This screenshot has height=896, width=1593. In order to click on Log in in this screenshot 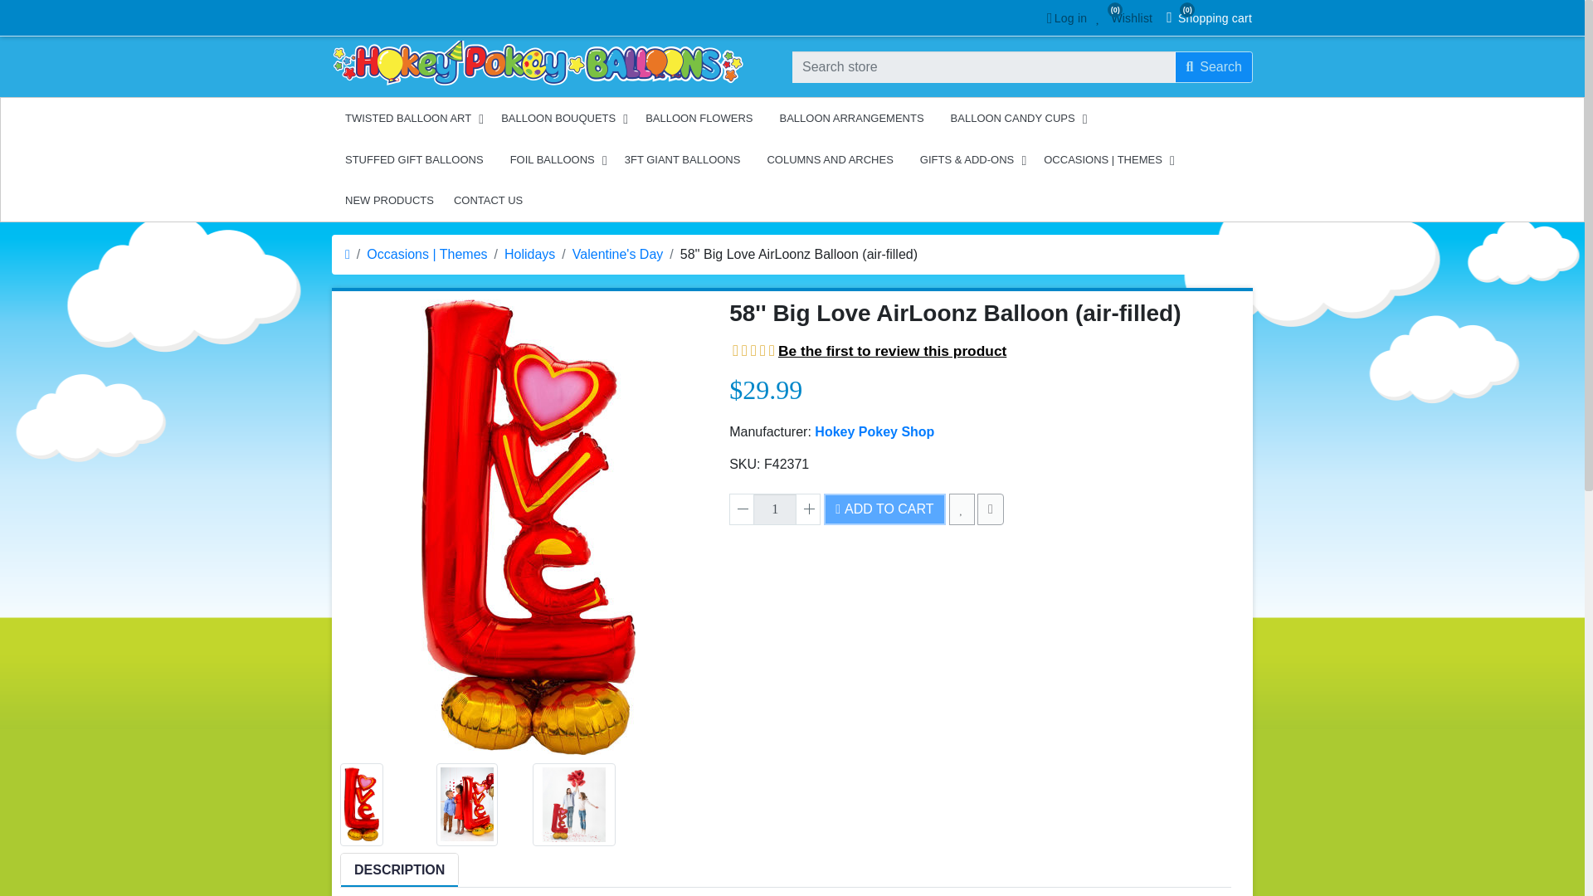, I will do `click(1213, 66)`.